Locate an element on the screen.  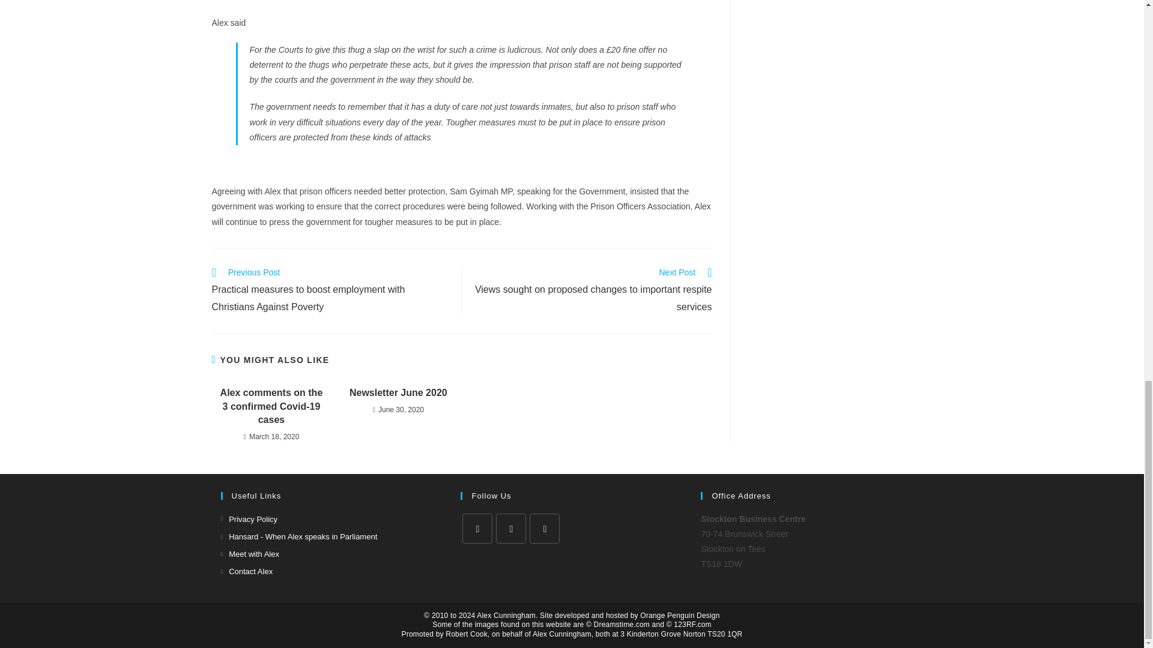
Orange Penguin Design is located at coordinates (680, 616).